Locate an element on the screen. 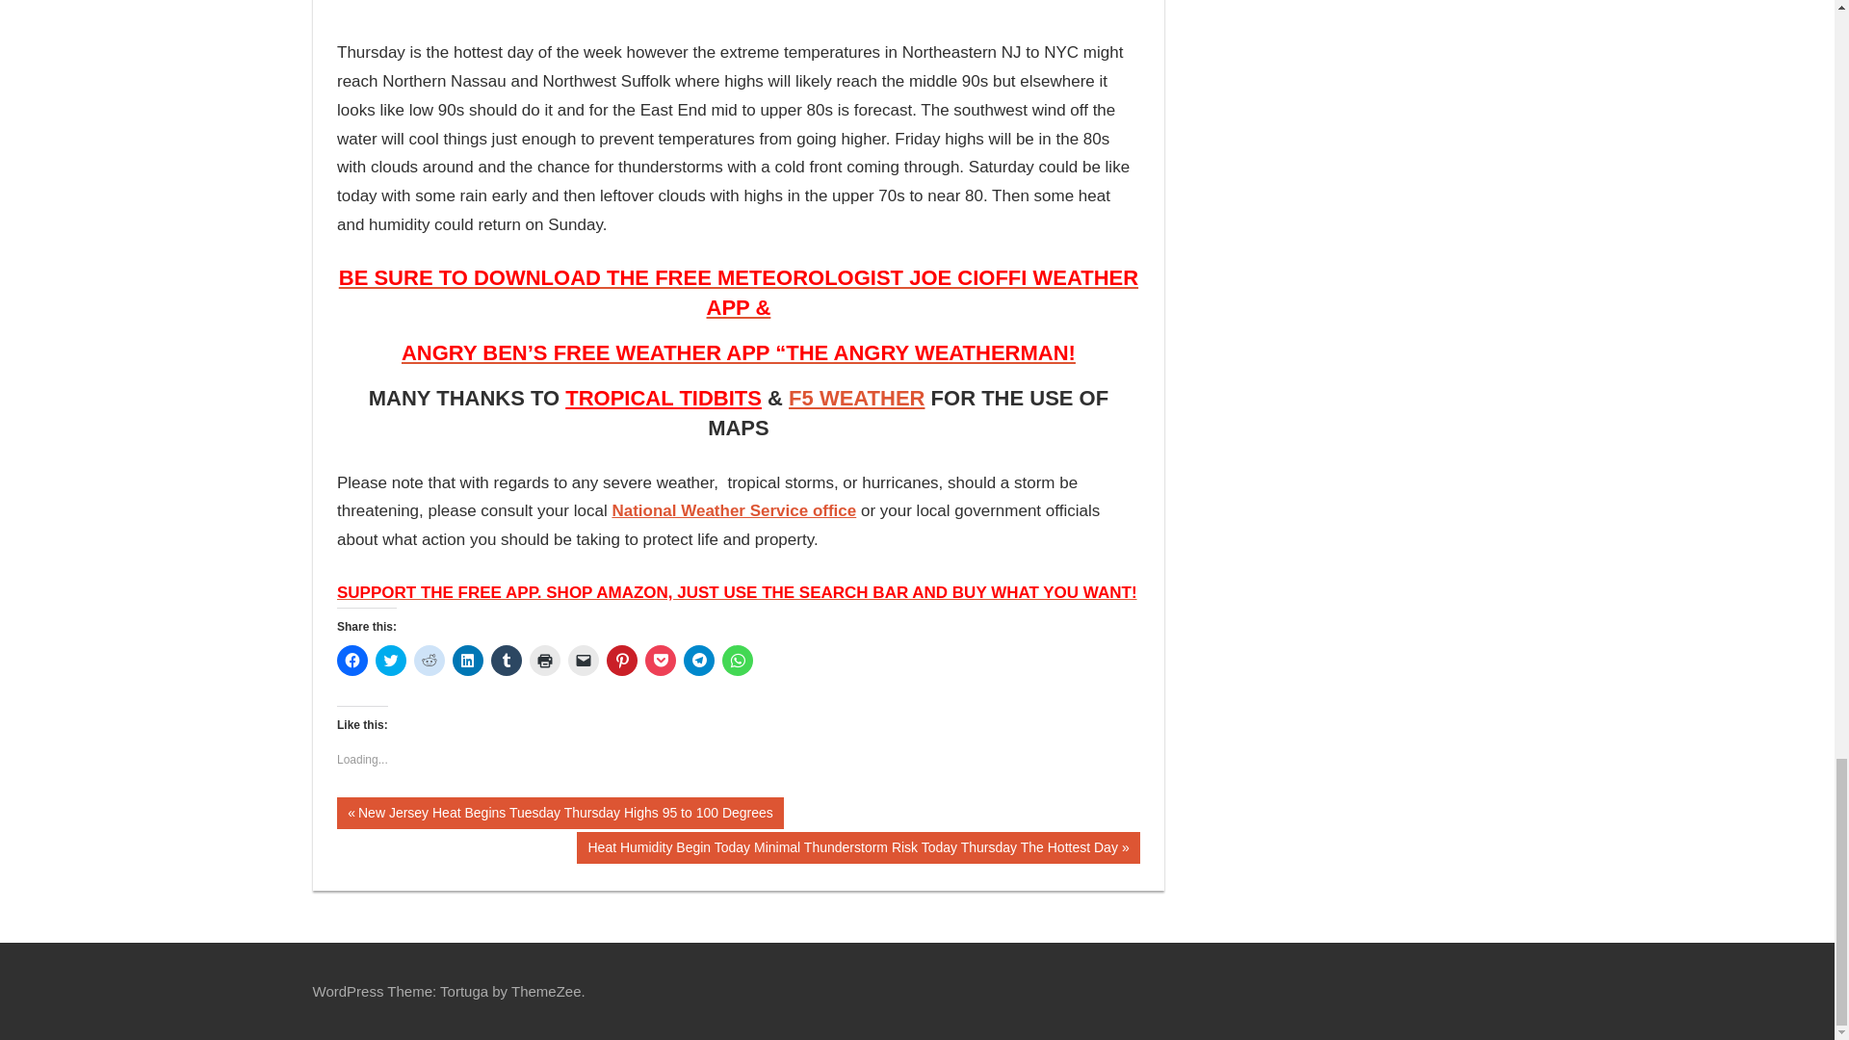 This screenshot has width=1849, height=1040. Click to print is located at coordinates (544, 661).